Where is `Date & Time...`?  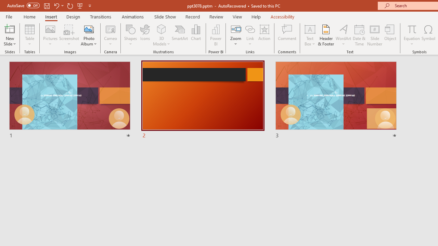
Date & Time... is located at coordinates (359, 35).